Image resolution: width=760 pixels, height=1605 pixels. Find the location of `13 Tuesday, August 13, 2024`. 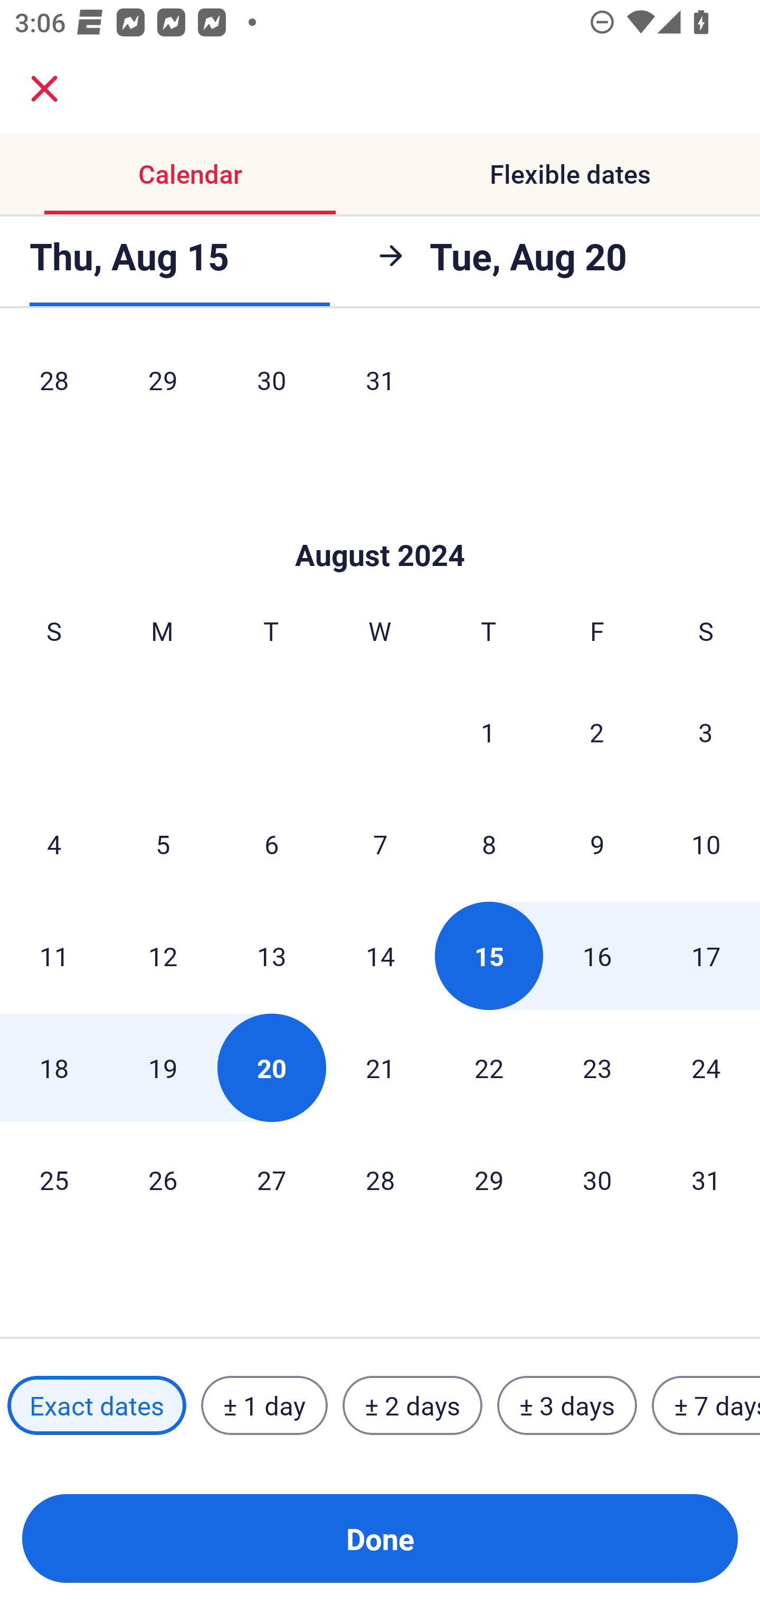

13 Tuesday, August 13, 2024 is located at coordinates (271, 956).